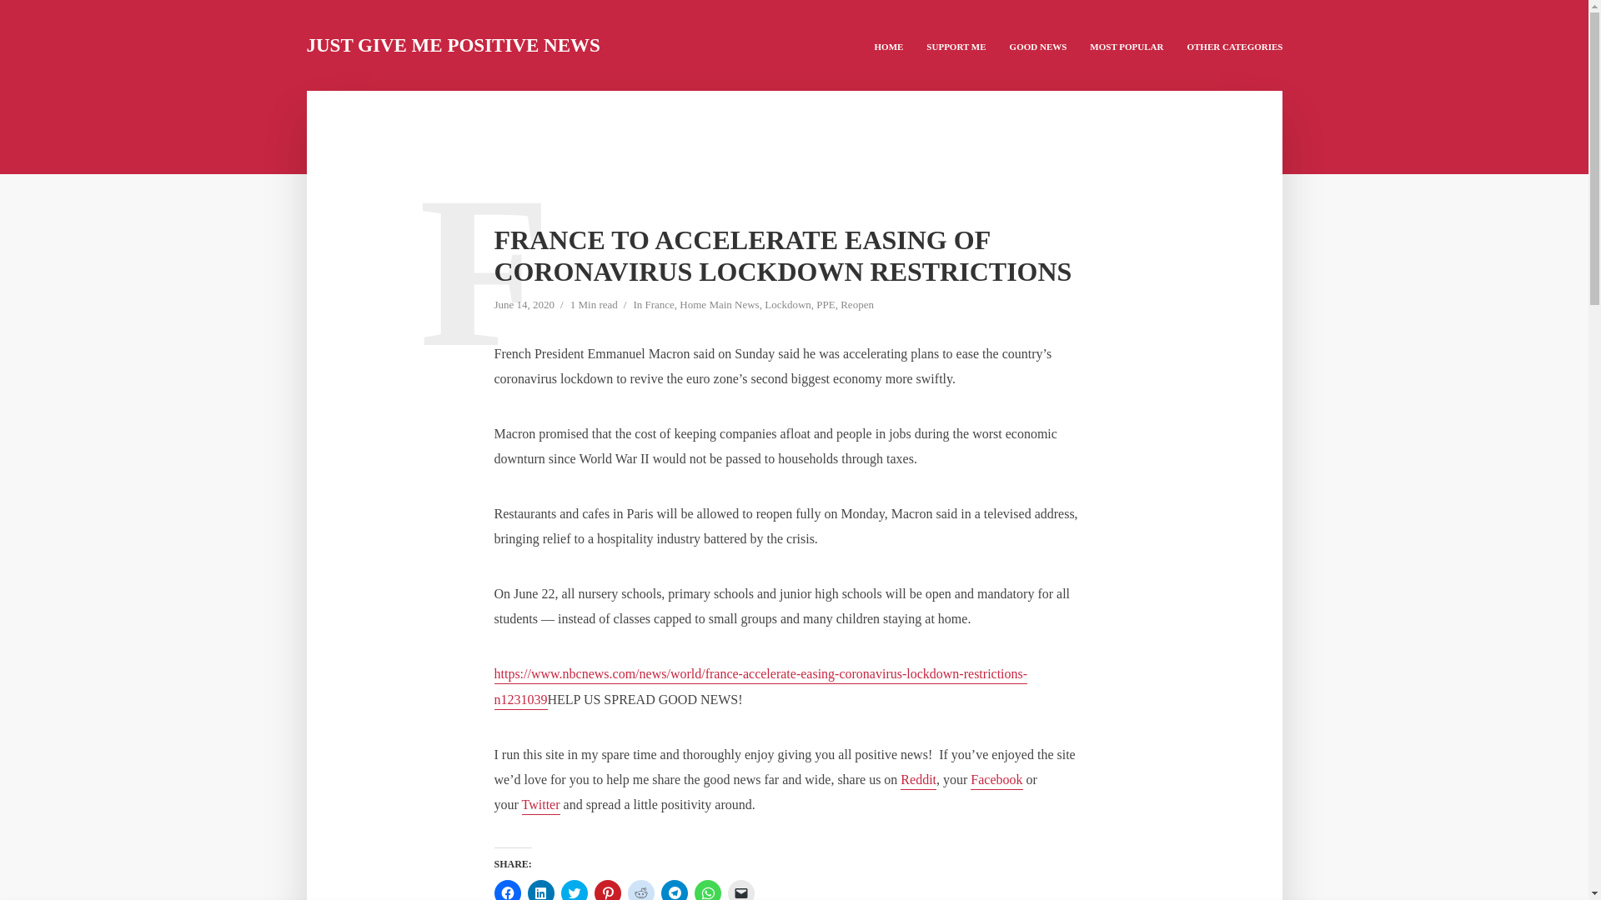 The height and width of the screenshot is (900, 1601). I want to click on GOOD NEWS, so click(1038, 45).